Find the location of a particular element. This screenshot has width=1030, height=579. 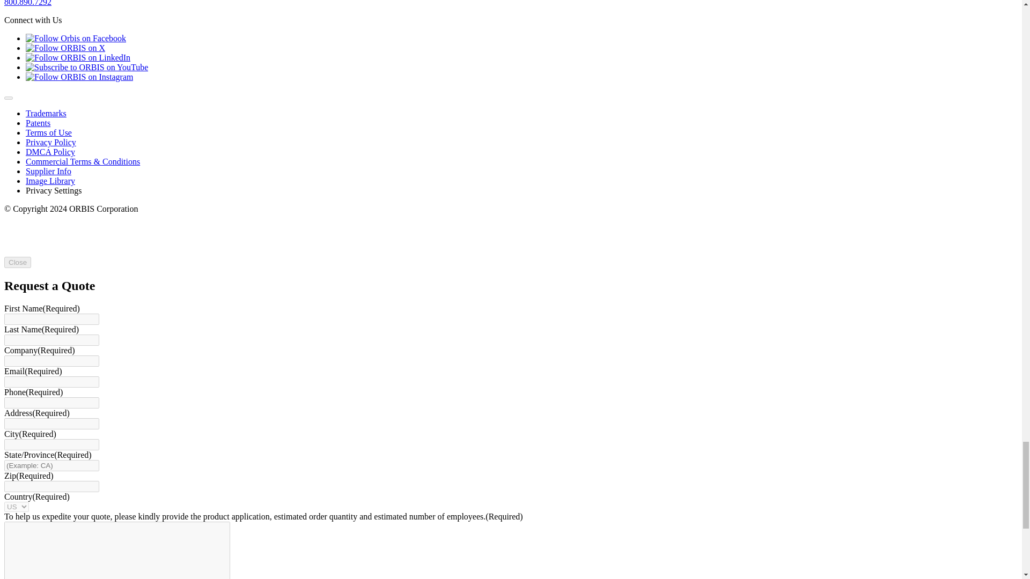

Follow ORBIS on LinkedIn is located at coordinates (78, 57).